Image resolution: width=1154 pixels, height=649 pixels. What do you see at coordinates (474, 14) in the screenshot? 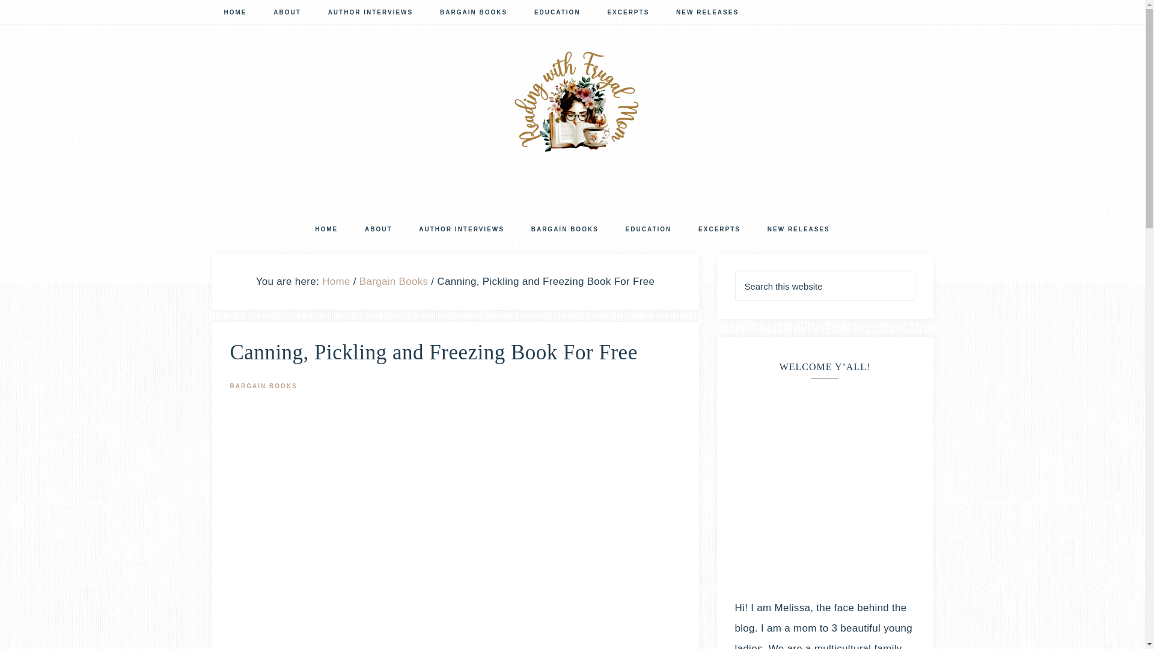
I see `BARGAIN BOOKS` at bounding box center [474, 14].